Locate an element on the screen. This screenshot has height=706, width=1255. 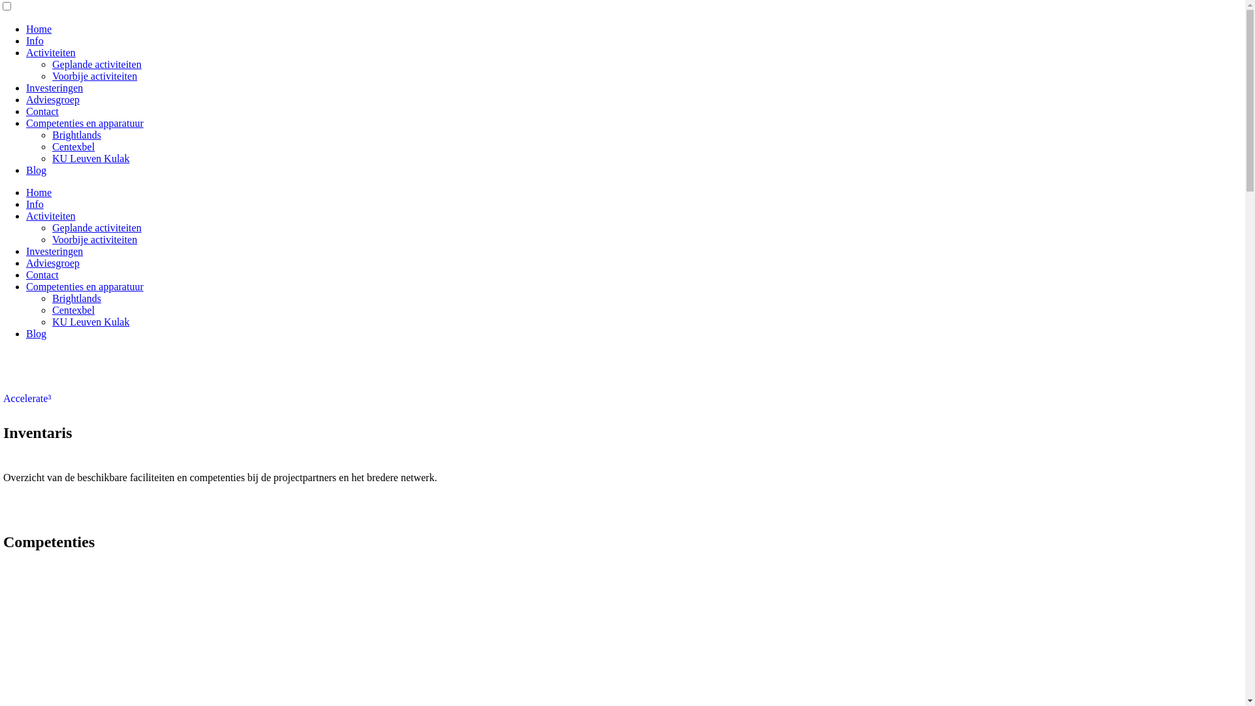
Contact is located at coordinates (42, 275).